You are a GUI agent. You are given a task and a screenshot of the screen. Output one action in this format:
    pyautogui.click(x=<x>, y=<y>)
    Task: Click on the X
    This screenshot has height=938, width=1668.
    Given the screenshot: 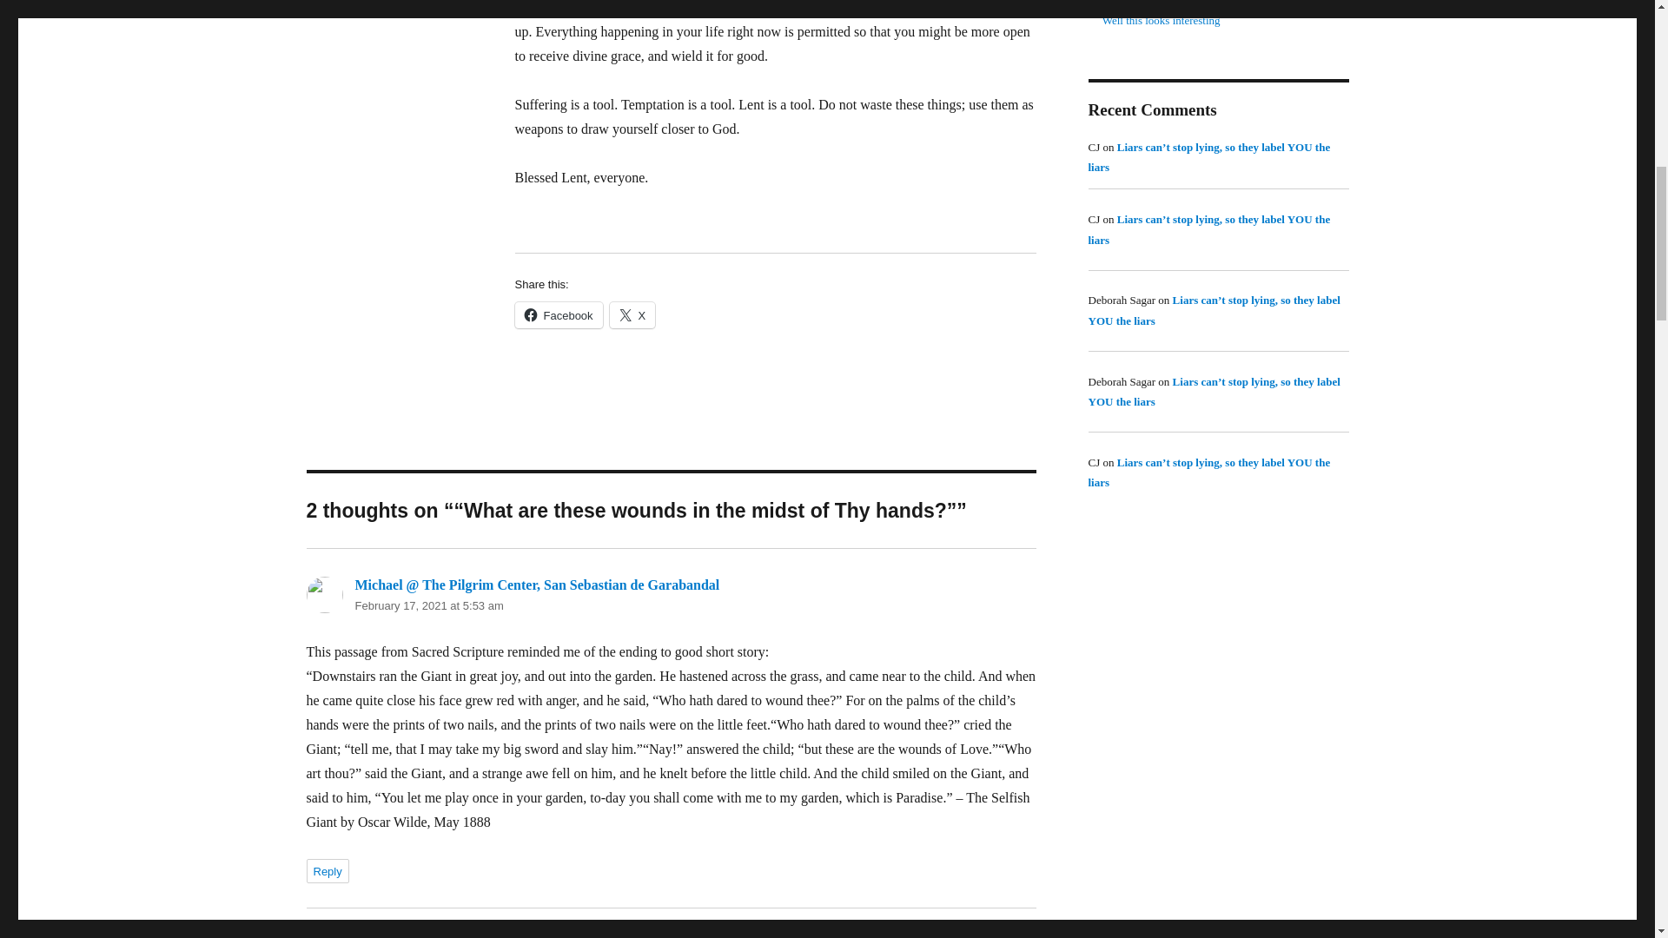 What is the action you would take?
    pyautogui.click(x=632, y=314)
    